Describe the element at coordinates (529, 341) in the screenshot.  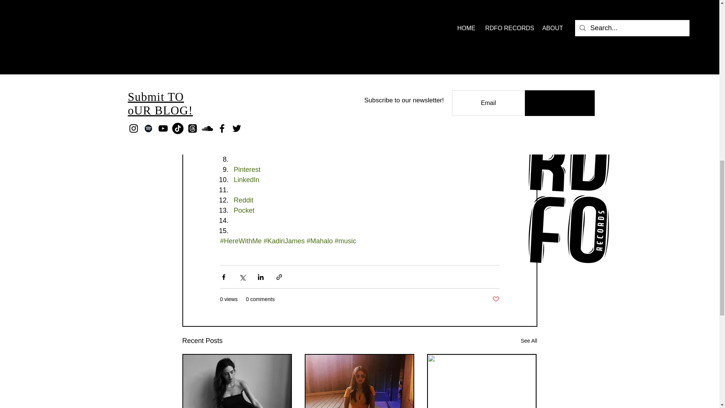
I see `See All` at that location.